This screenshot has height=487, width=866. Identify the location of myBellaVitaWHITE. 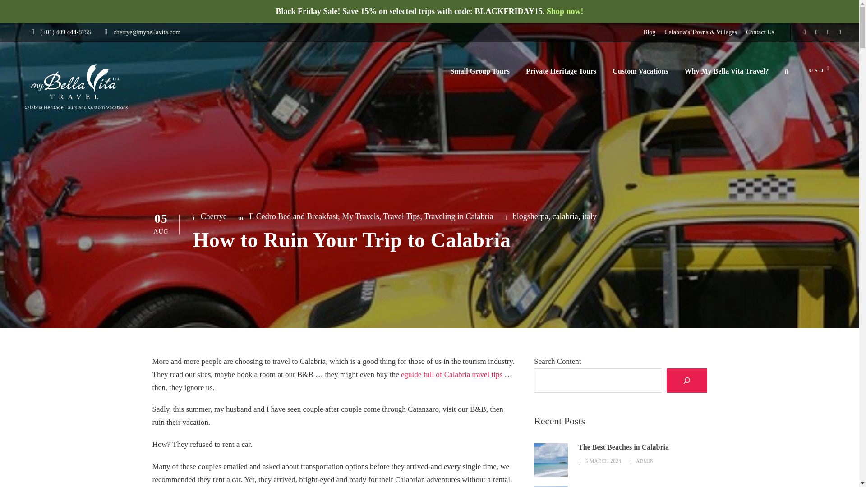
(77, 87).